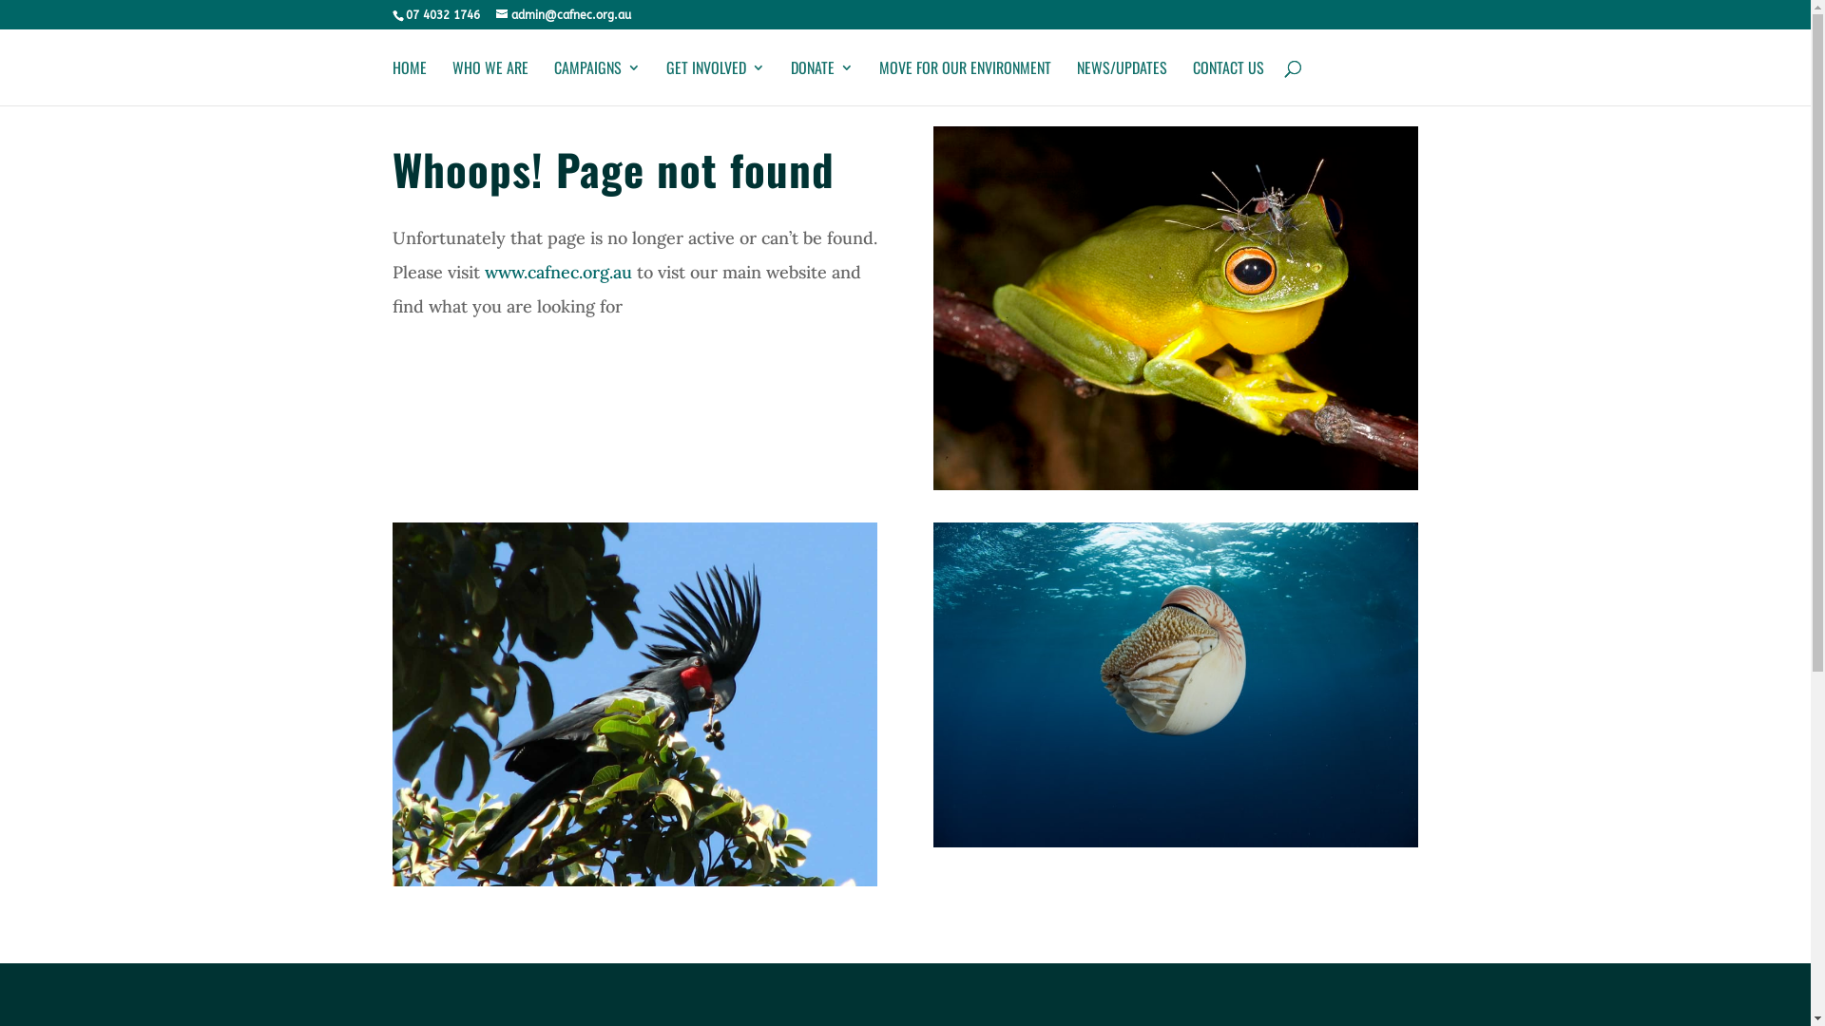 This screenshot has height=1026, width=1825. Describe the element at coordinates (822, 84) in the screenshot. I see `DONATE` at that location.